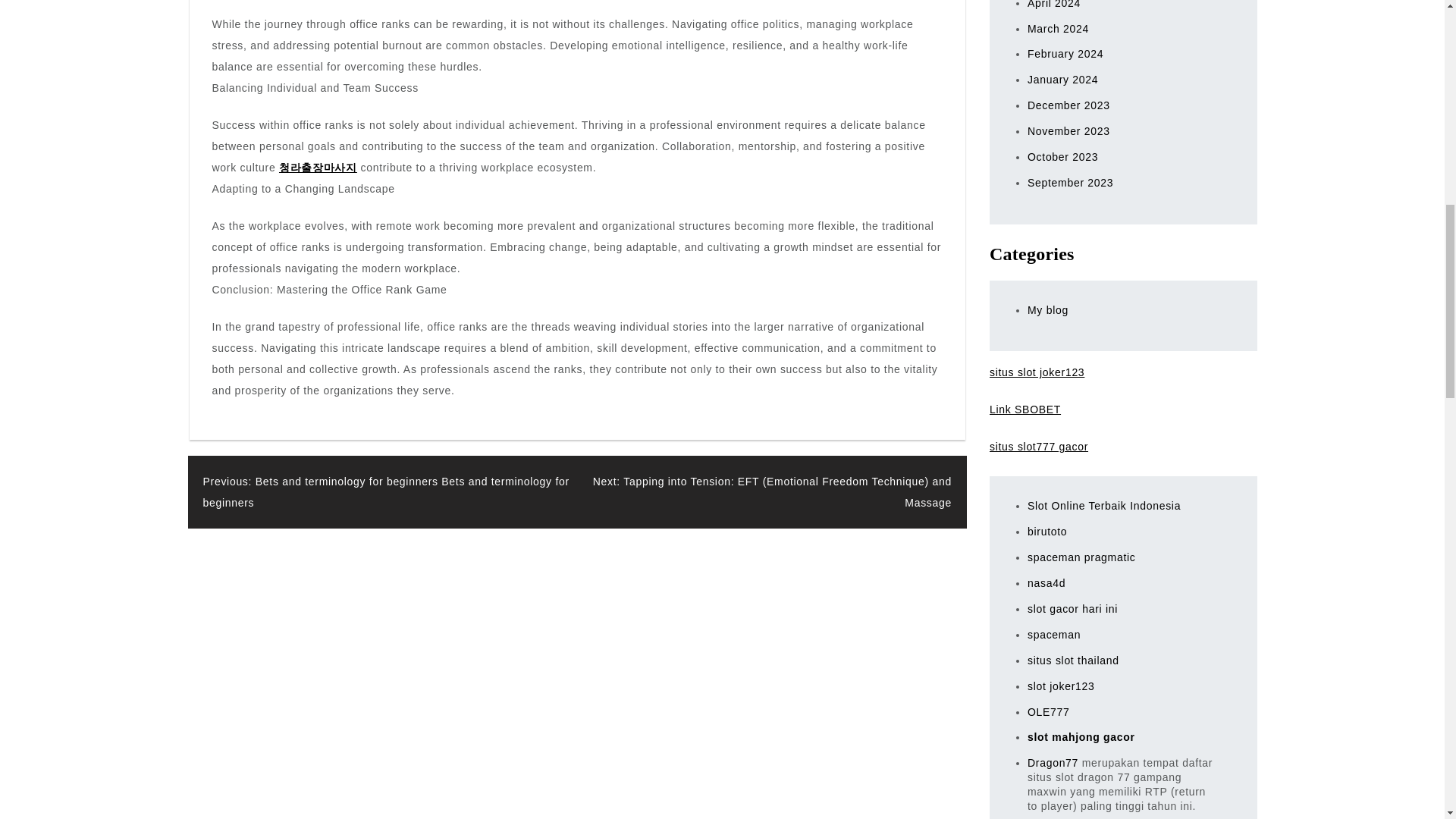 The height and width of the screenshot is (819, 1456). What do you see at coordinates (1104, 505) in the screenshot?
I see `Slot Online Terbaik Indonesia` at bounding box center [1104, 505].